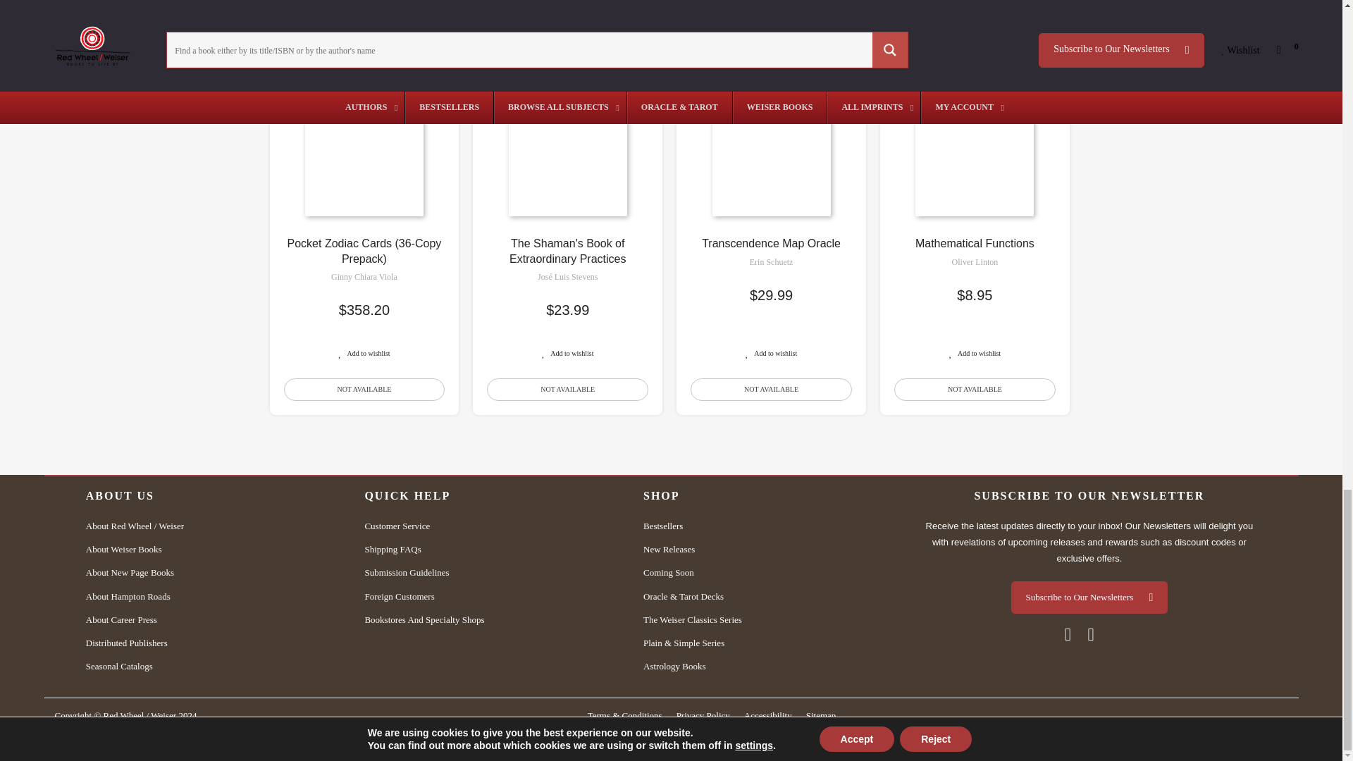  Describe the element at coordinates (1244, 743) in the screenshot. I see `Insegment` at that location.